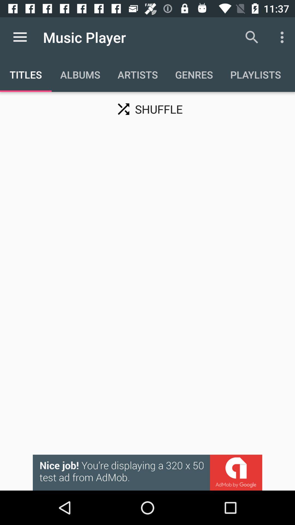 This screenshot has height=525, width=295. Describe the element at coordinates (147, 472) in the screenshot. I see `interact with advertisement` at that location.